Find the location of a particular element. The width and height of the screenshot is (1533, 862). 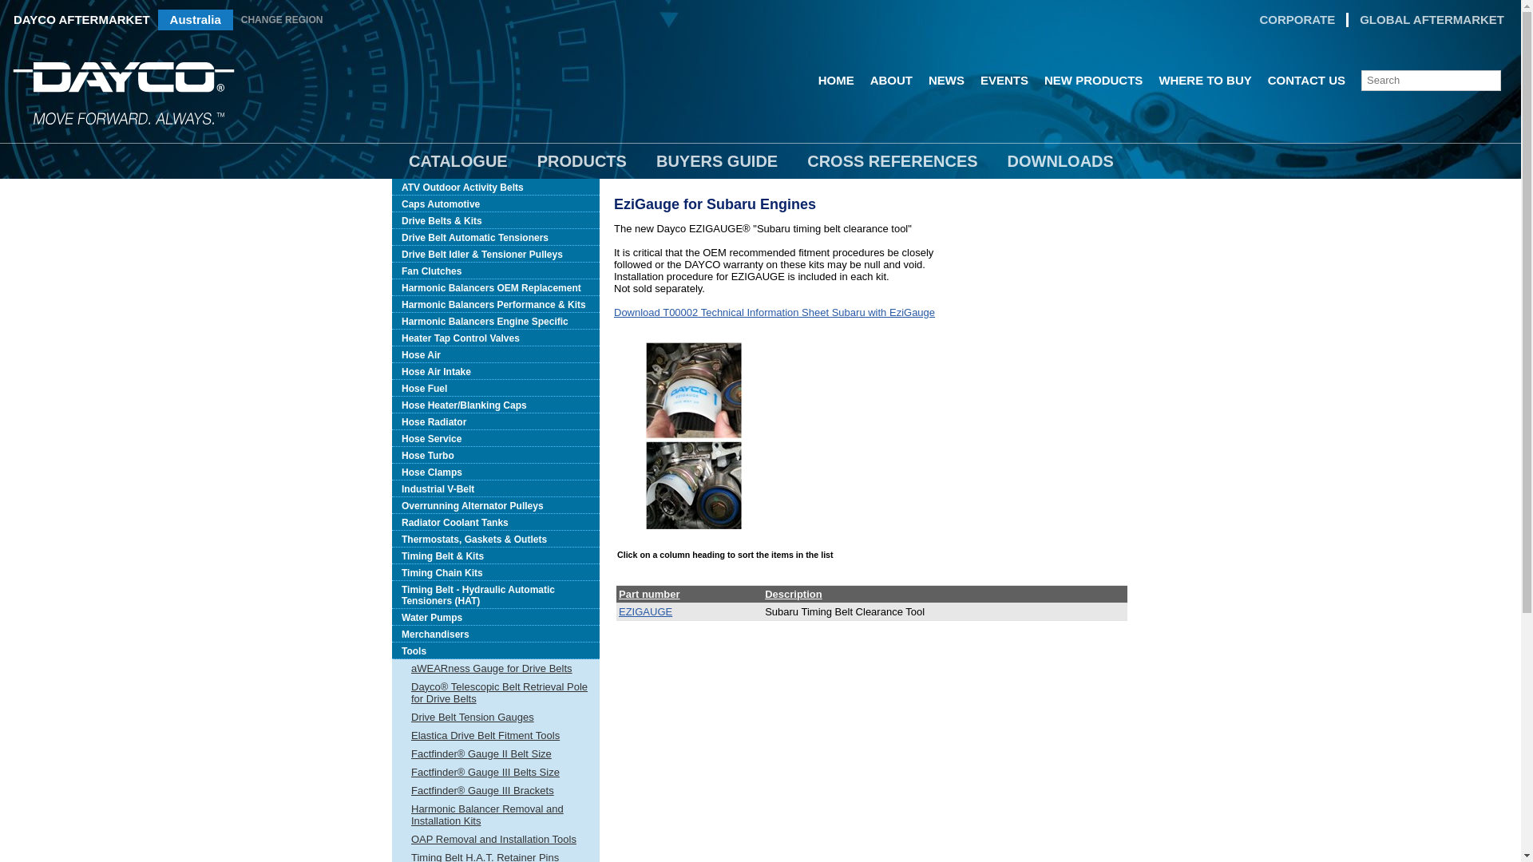

ATV Outdoor Activity Belts is located at coordinates (496, 187).